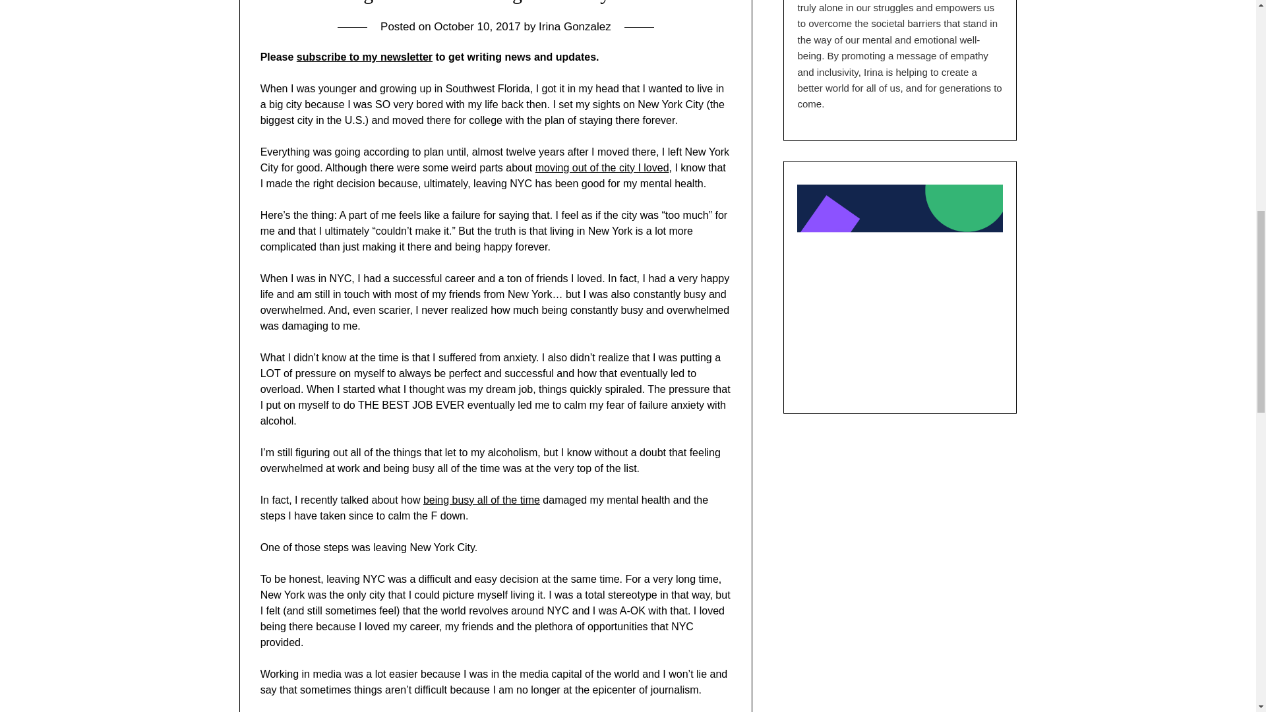 The width and height of the screenshot is (1266, 712). I want to click on Irina Gonzalez, so click(575, 26).